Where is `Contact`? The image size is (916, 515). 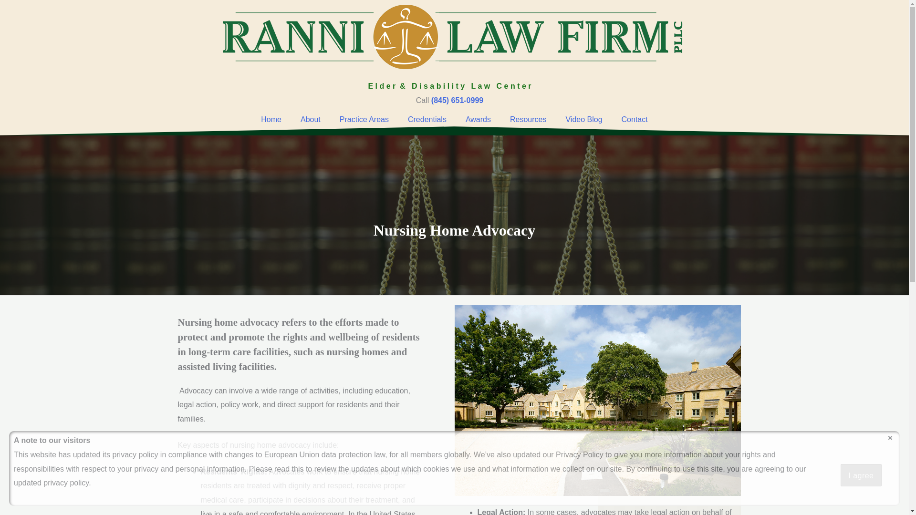 Contact is located at coordinates (635, 119).